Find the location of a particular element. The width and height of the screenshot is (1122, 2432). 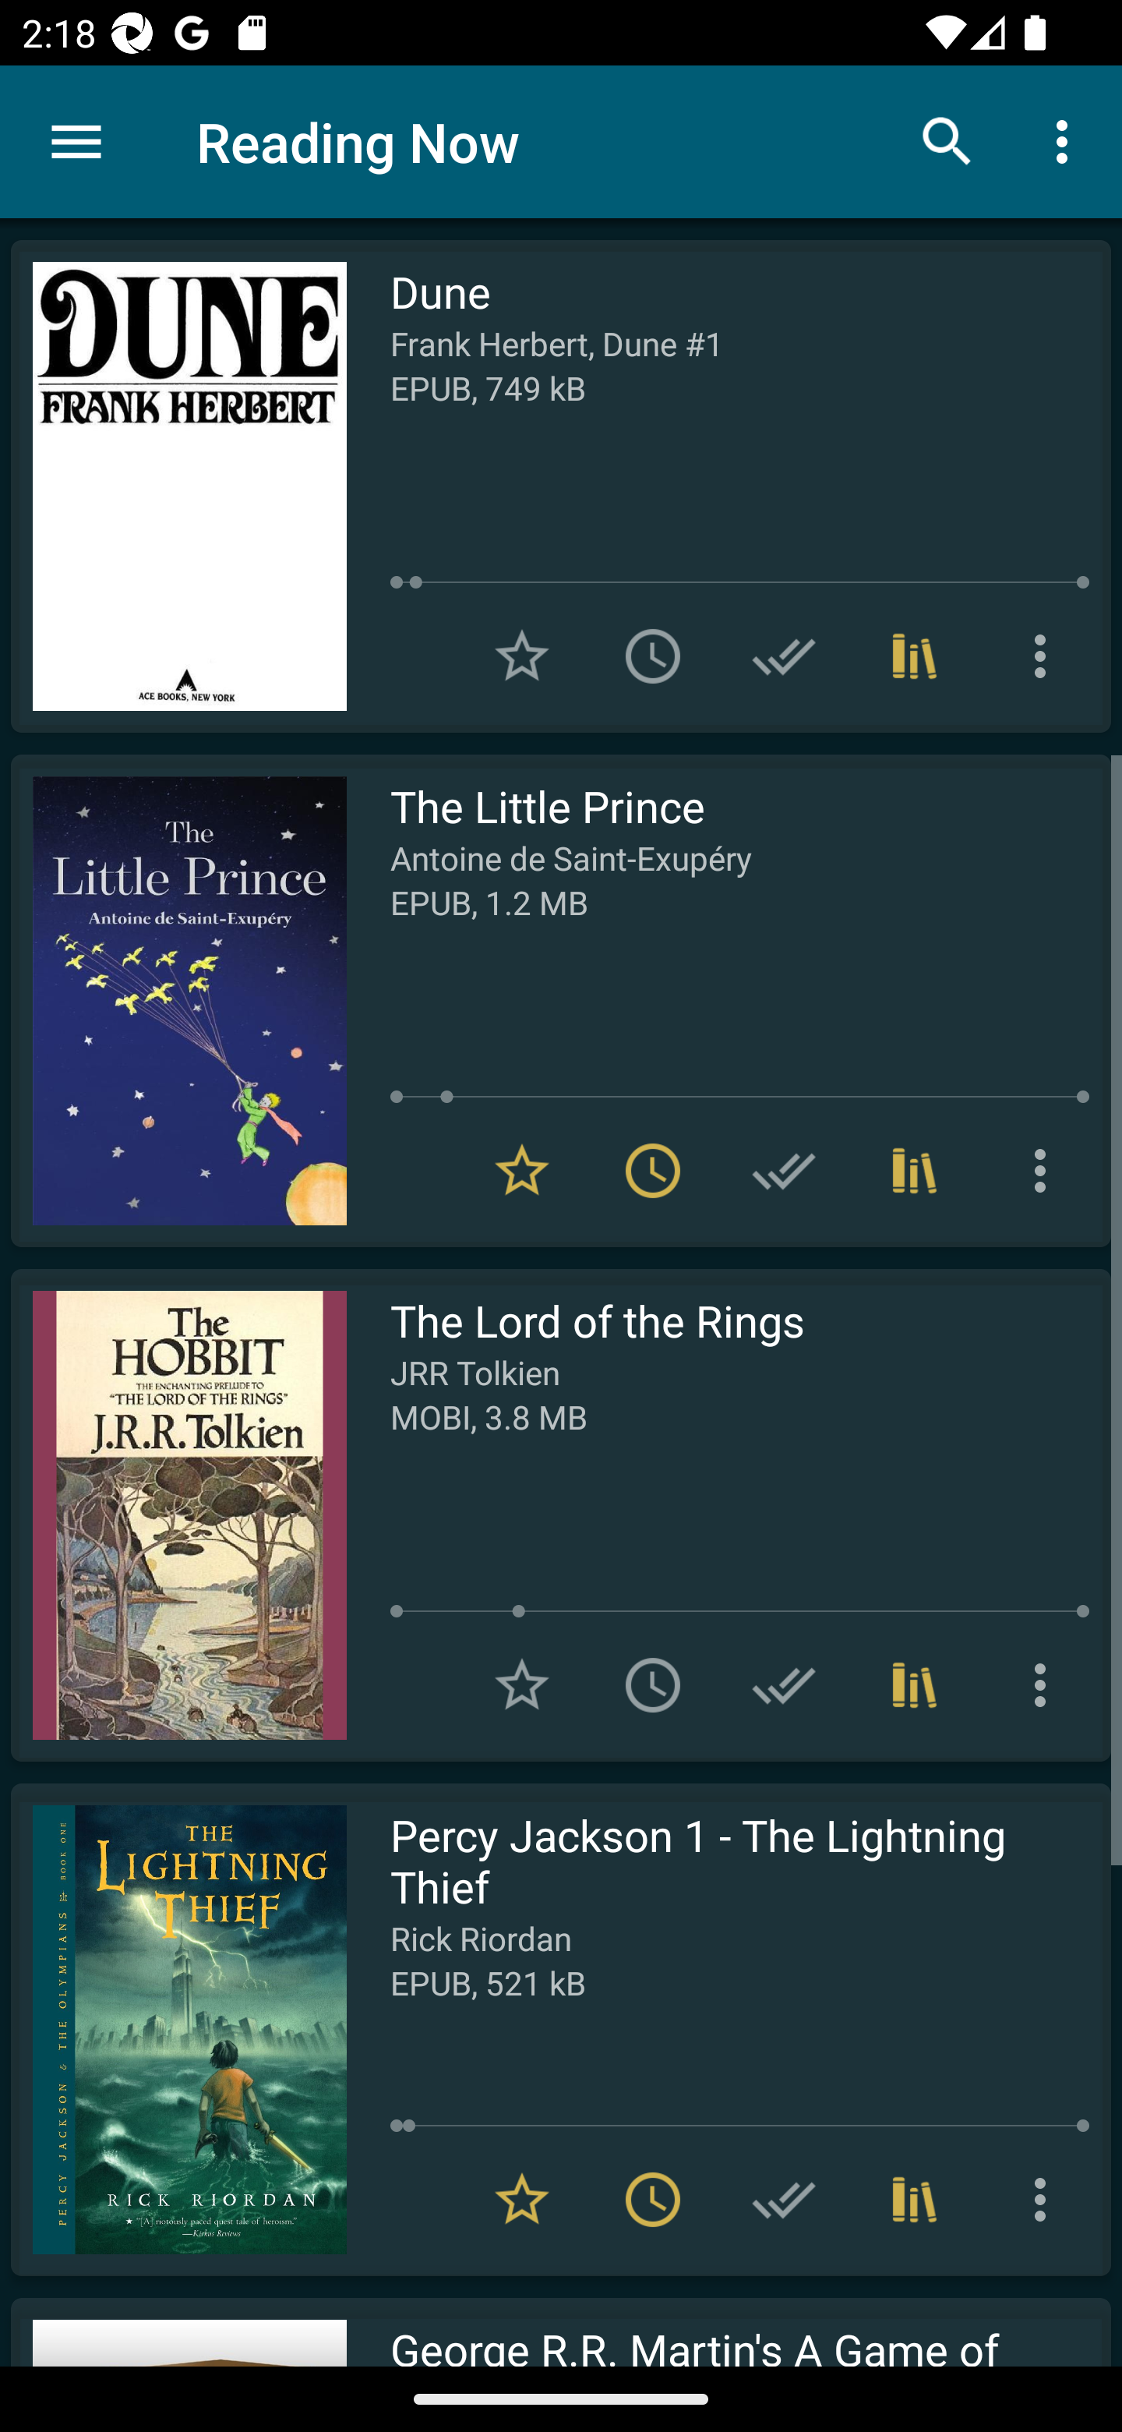

Remove from To read is located at coordinates (653, 1169).